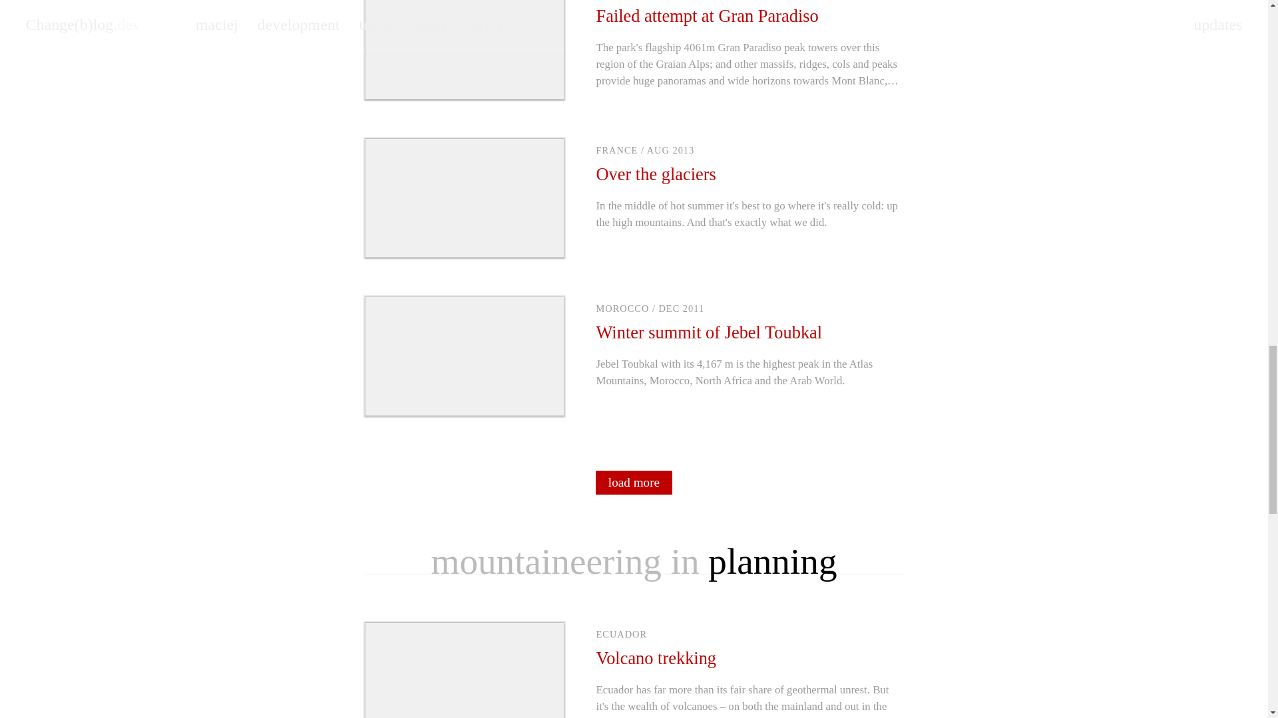  What do you see at coordinates (622, 634) in the screenshot?
I see `ECUADOR` at bounding box center [622, 634].